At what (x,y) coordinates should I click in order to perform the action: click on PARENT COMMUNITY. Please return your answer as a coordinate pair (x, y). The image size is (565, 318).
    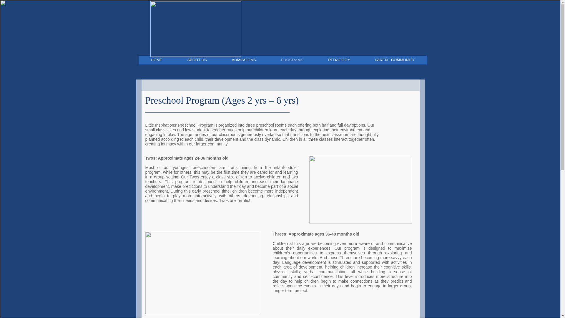
    Looking at the image, I should click on (395, 60).